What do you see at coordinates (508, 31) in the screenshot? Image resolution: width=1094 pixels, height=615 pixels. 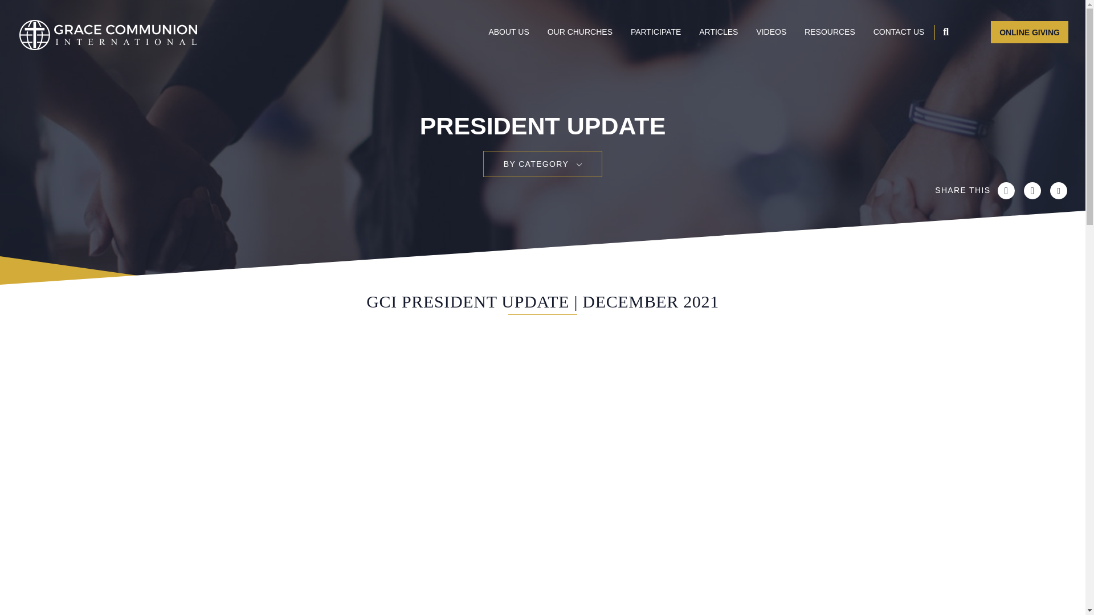 I see `ABOUT US` at bounding box center [508, 31].